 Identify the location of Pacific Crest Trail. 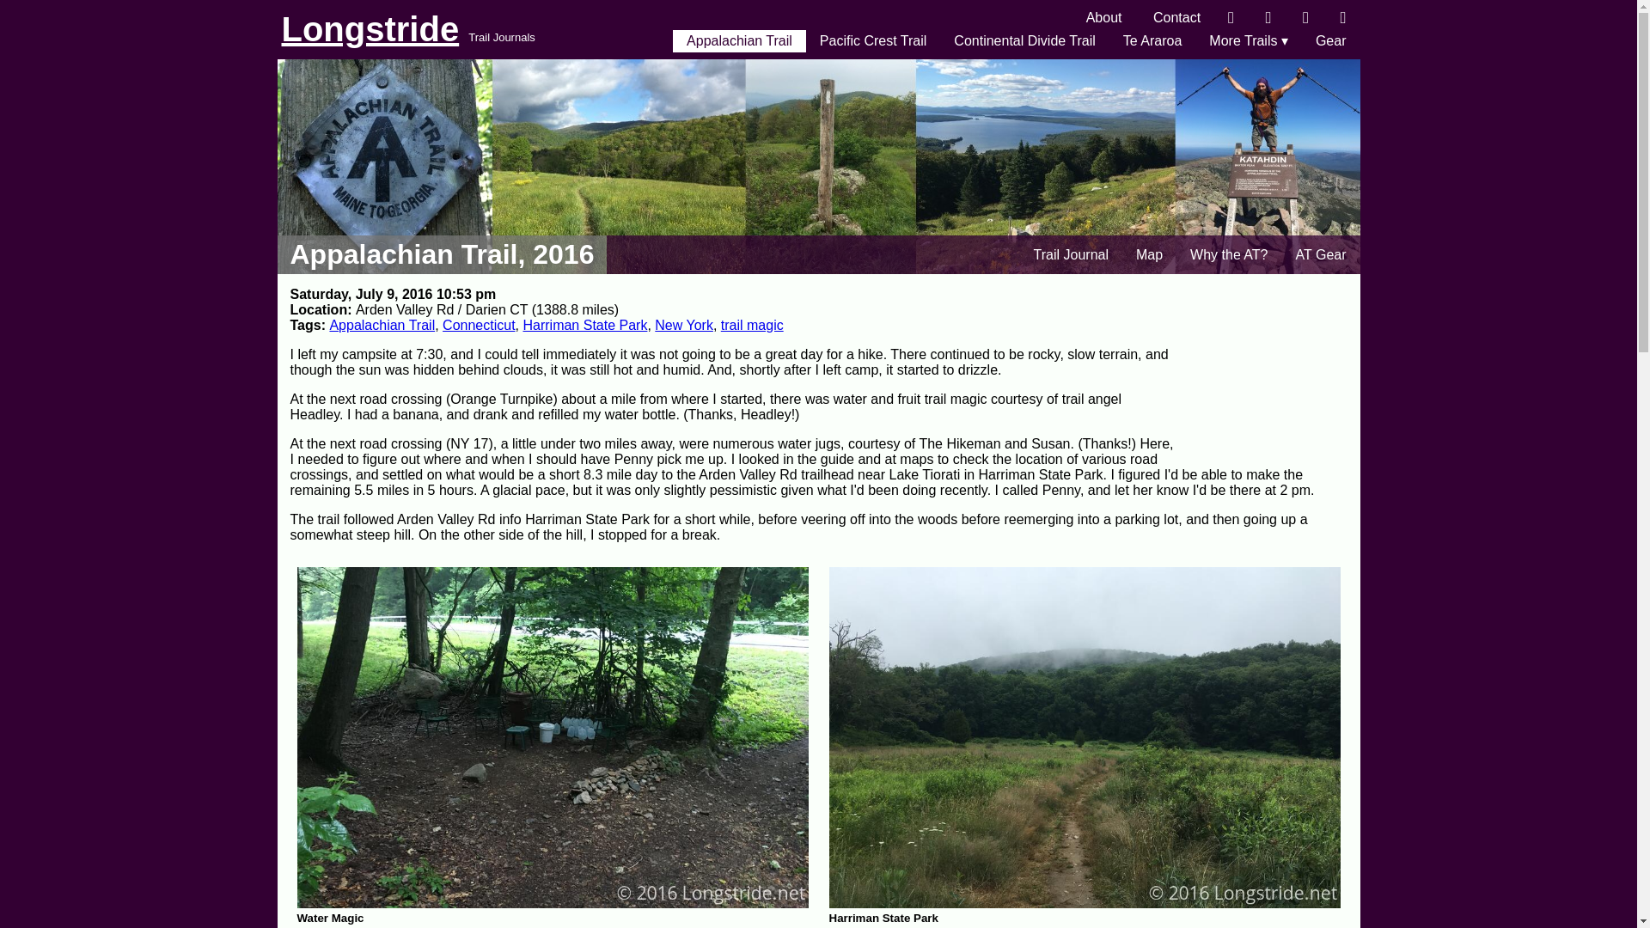
(873, 40).